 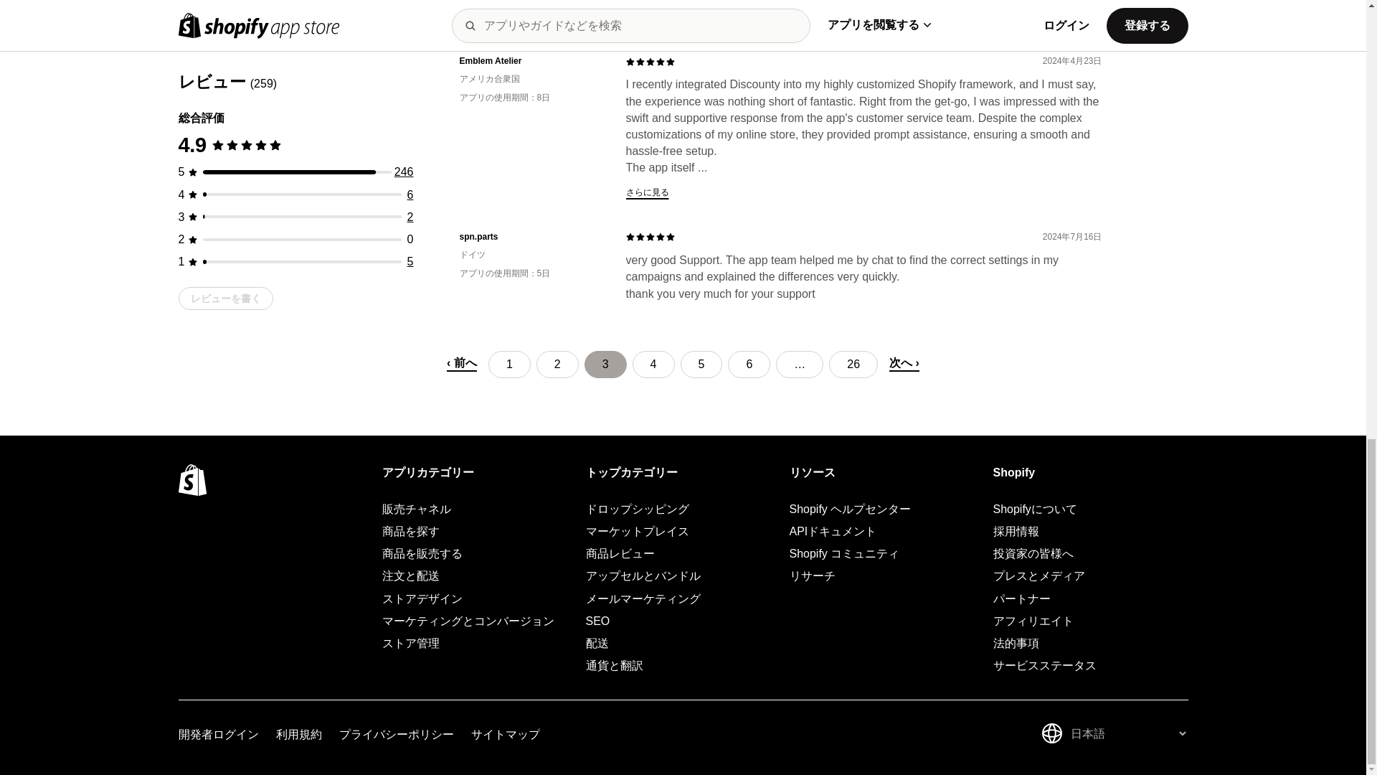 What do you see at coordinates (531, 60) in the screenshot?
I see `Emblem Atelier` at bounding box center [531, 60].